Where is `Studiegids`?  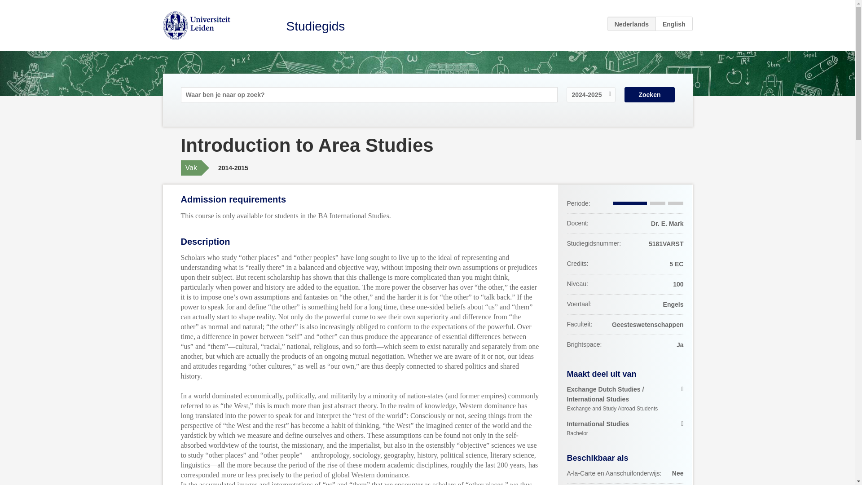 Studiegids is located at coordinates (674, 23).